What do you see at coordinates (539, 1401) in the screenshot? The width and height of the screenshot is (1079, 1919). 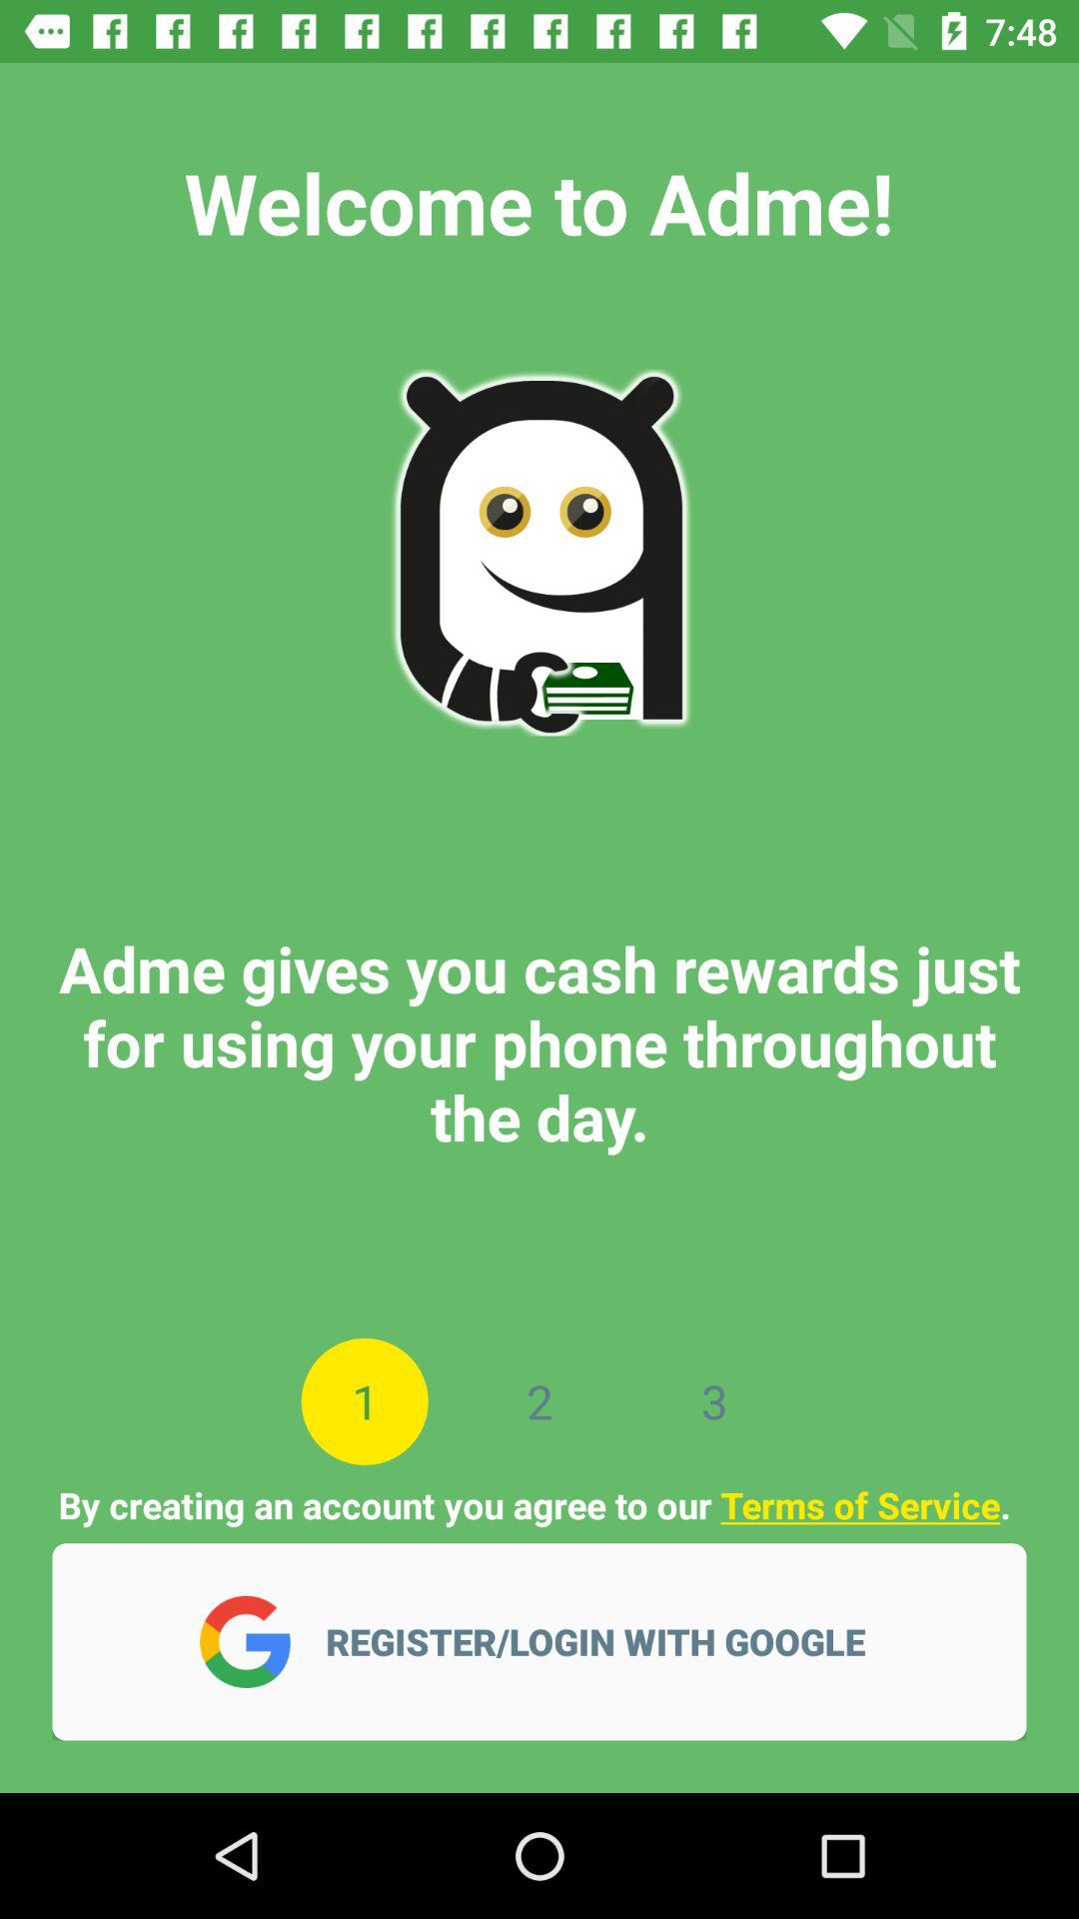 I see `turn off the icon above the by creating an icon` at bounding box center [539, 1401].